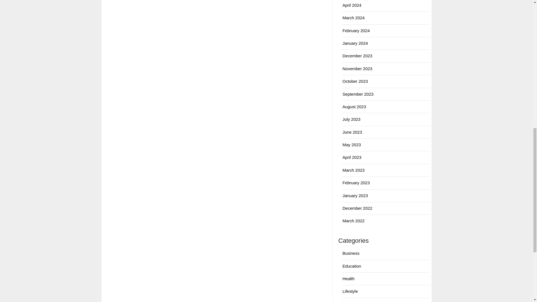  I want to click on March 2023, so click(354, 170).